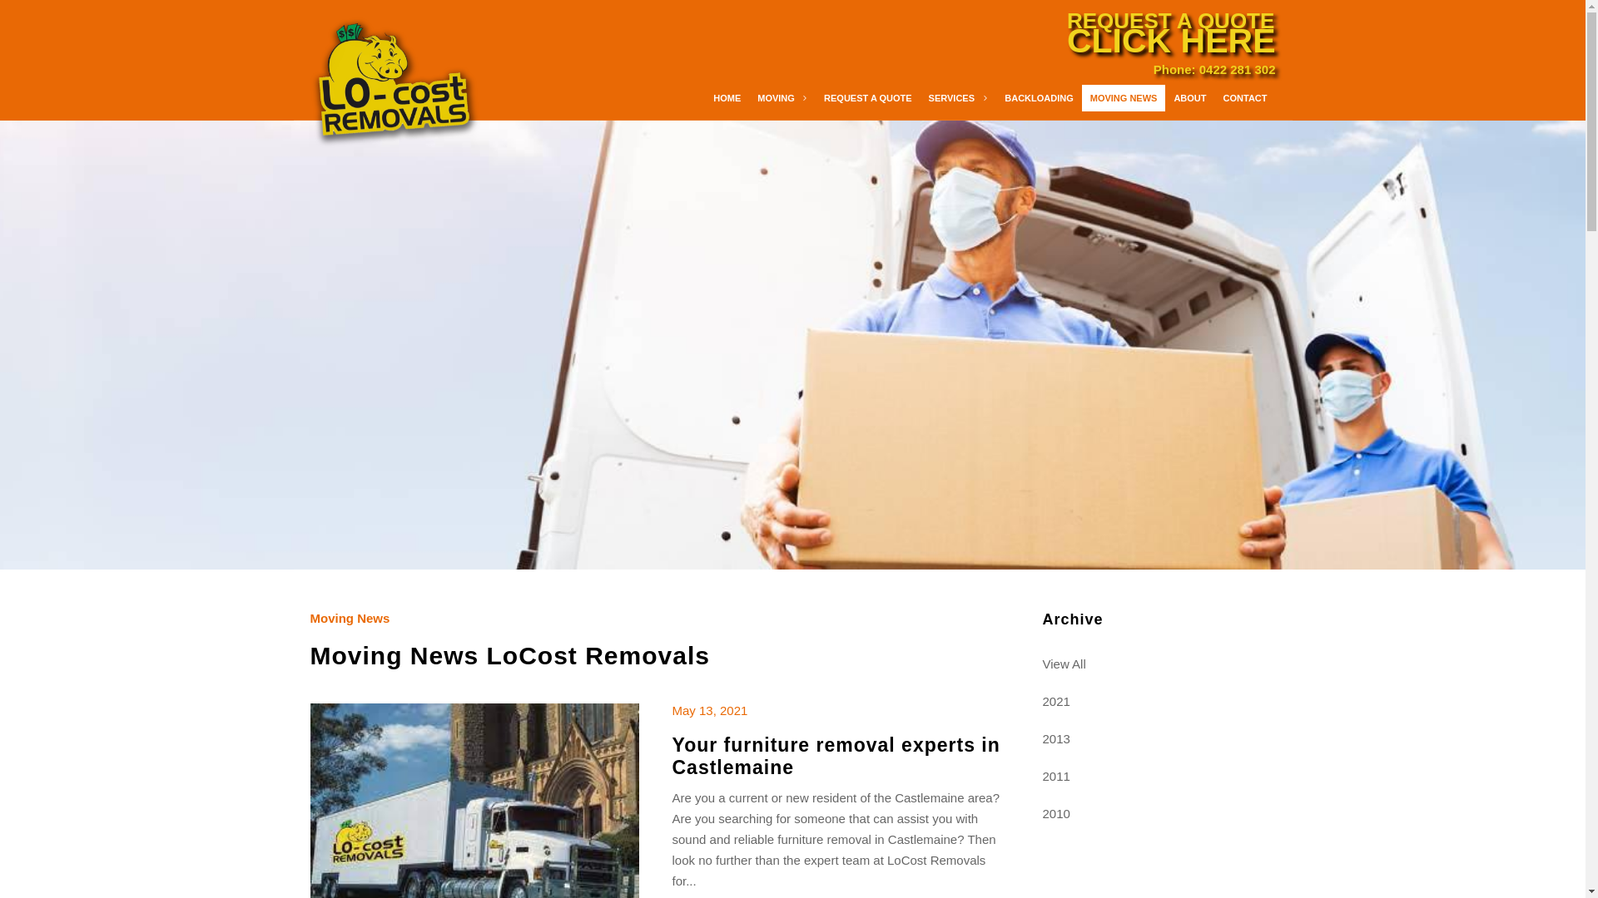 Image resolution: width=1598 pixels, height=898 pixels. What do you see at coordinates (867, 98) in the screenshot?
I see `REQUEST A QUOTE` at bounding box center [867, 98].